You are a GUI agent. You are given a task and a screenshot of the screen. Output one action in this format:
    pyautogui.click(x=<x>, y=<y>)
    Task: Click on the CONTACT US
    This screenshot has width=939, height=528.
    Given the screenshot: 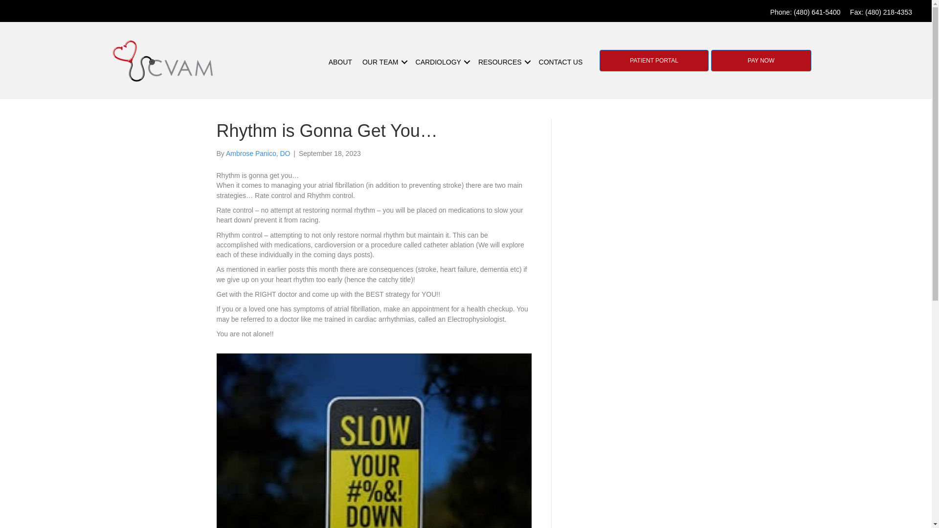 What is the action you would take?
    pyautogui.click(x=560, y=62)
    